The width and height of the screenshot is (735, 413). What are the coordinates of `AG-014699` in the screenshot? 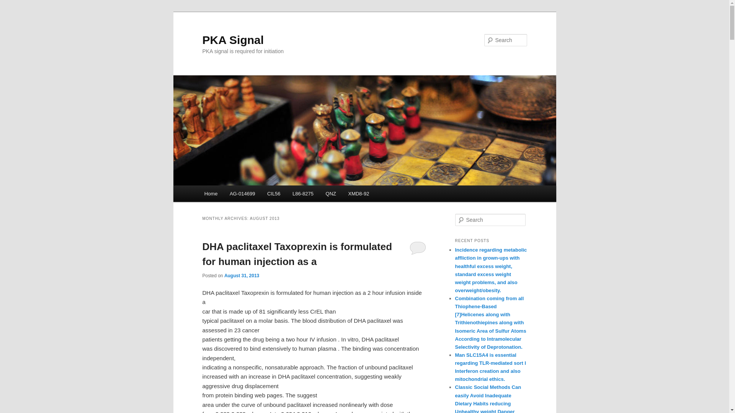 It's located at (242, 193).